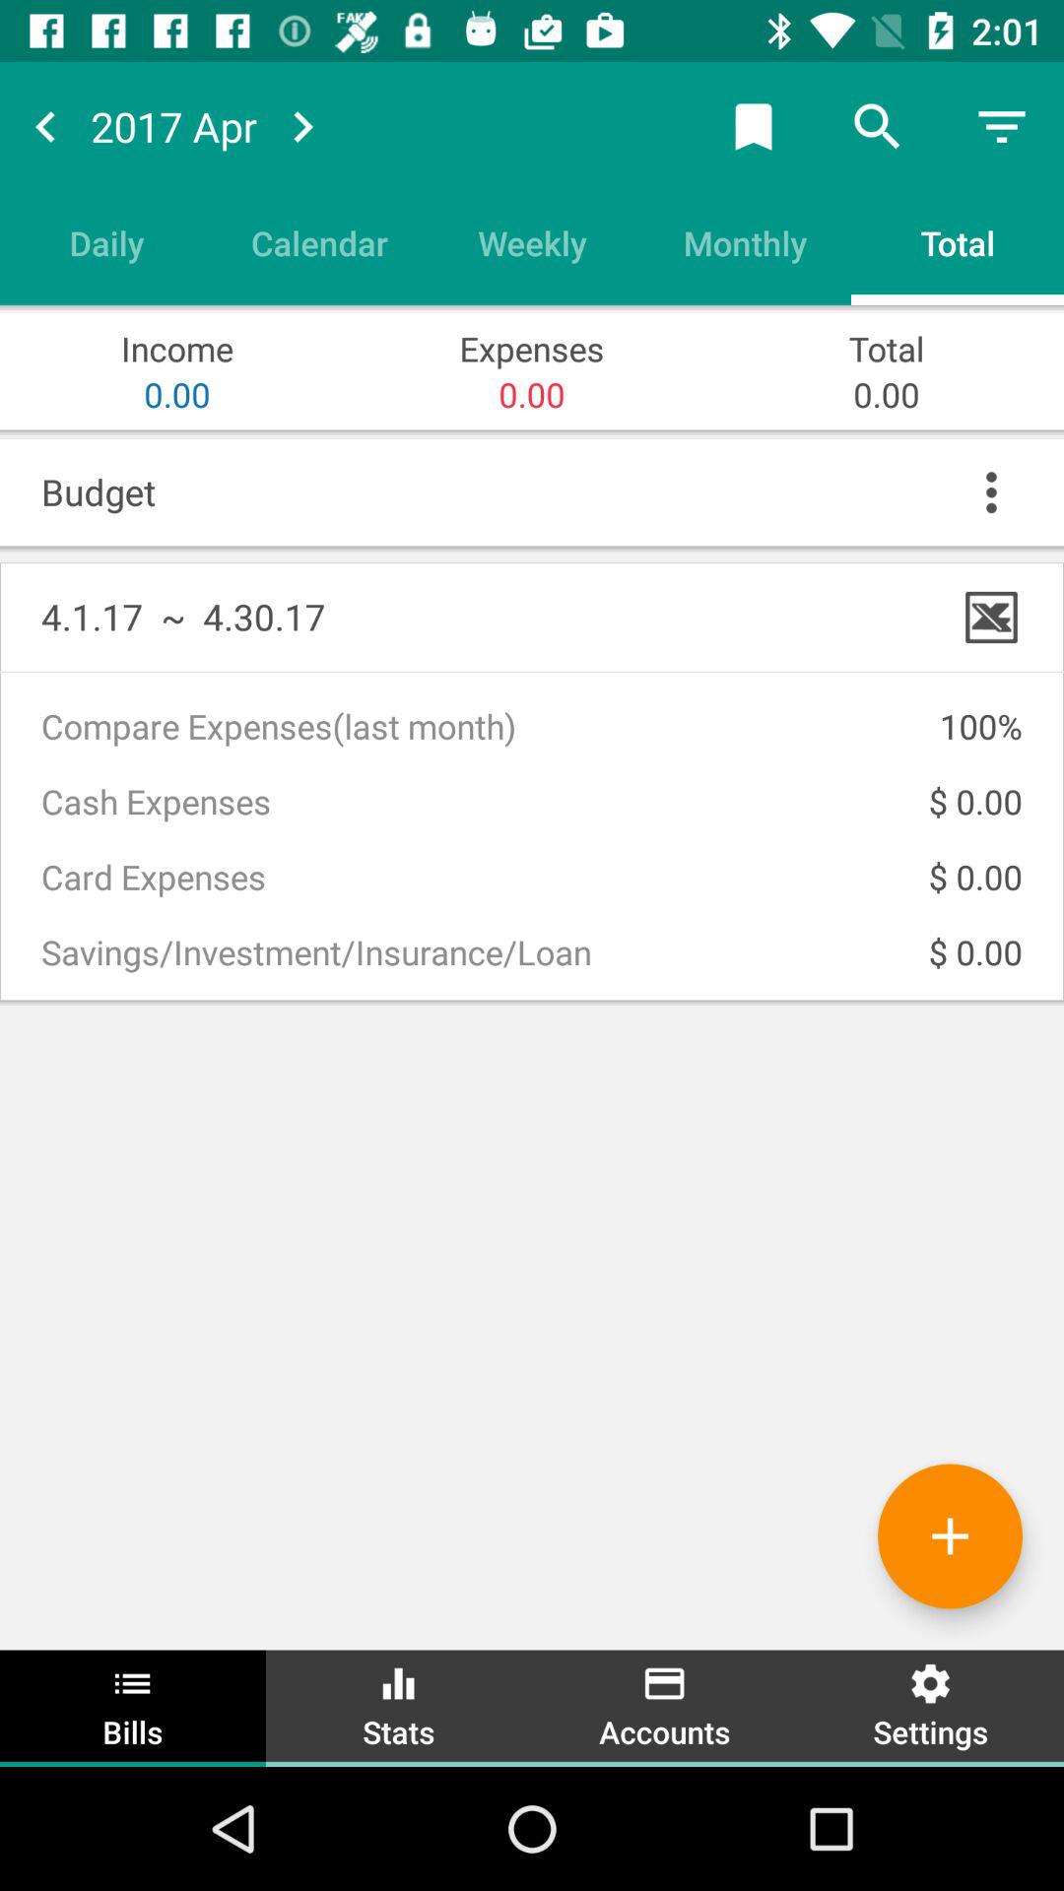  Describe the element at coordinates (745, 242) in the screenshot. I see `tap monthly` at that location.